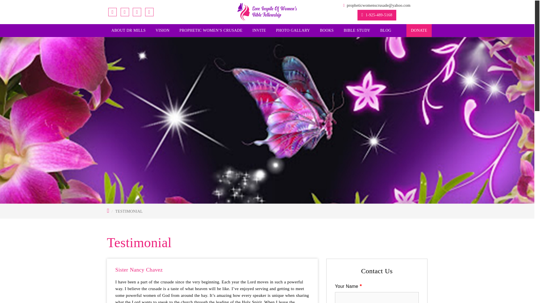  What do you see at coordinates (293, 30) in the screenshot?
I see `PHOTO GALLARY` at bounding box center [293, 30].